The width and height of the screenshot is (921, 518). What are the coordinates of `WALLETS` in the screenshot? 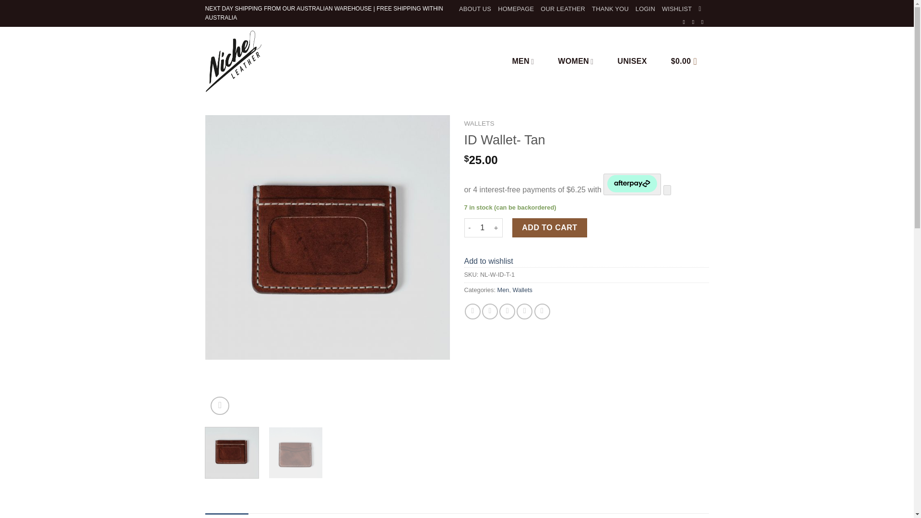 It's located at (479, 123).